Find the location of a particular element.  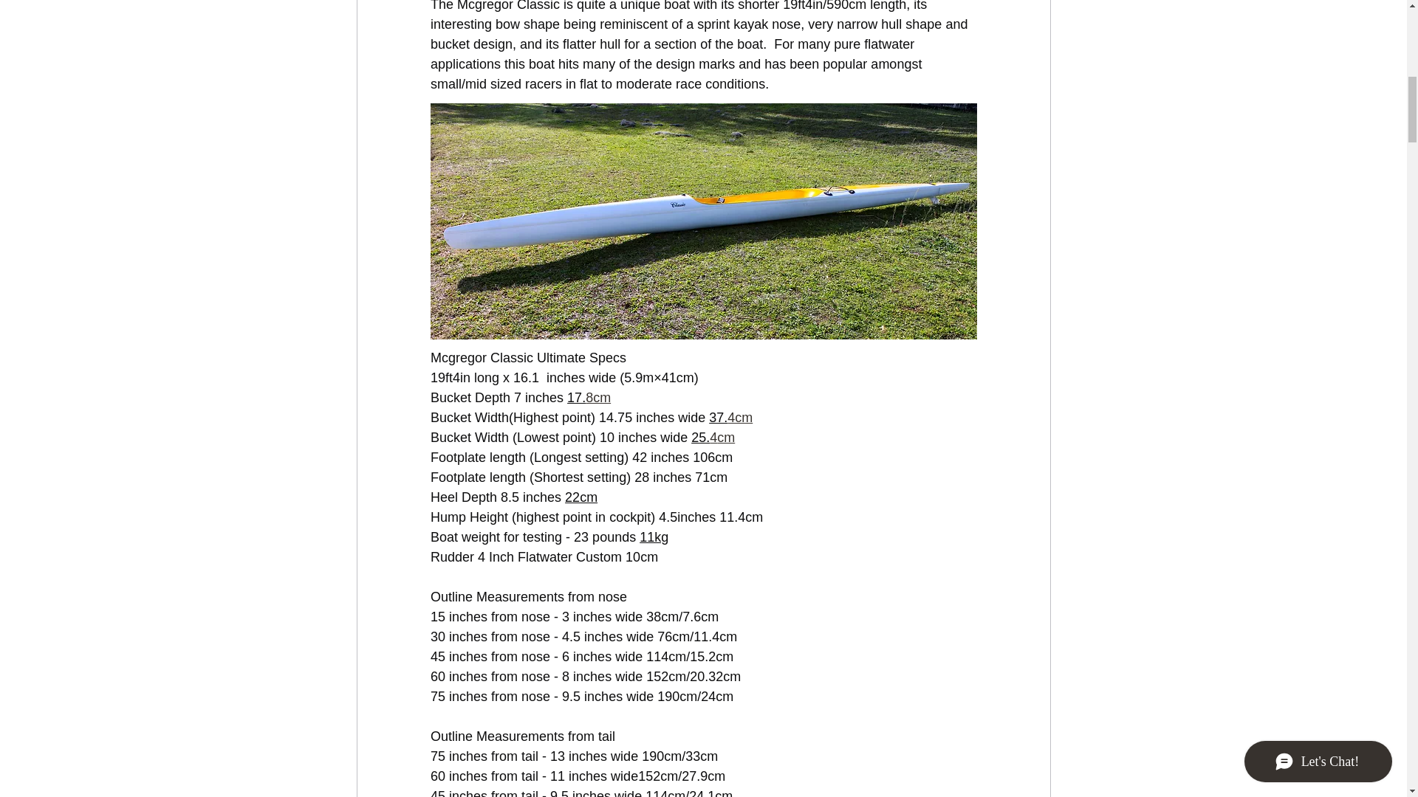

4cm is located at coordinates (740, 418).